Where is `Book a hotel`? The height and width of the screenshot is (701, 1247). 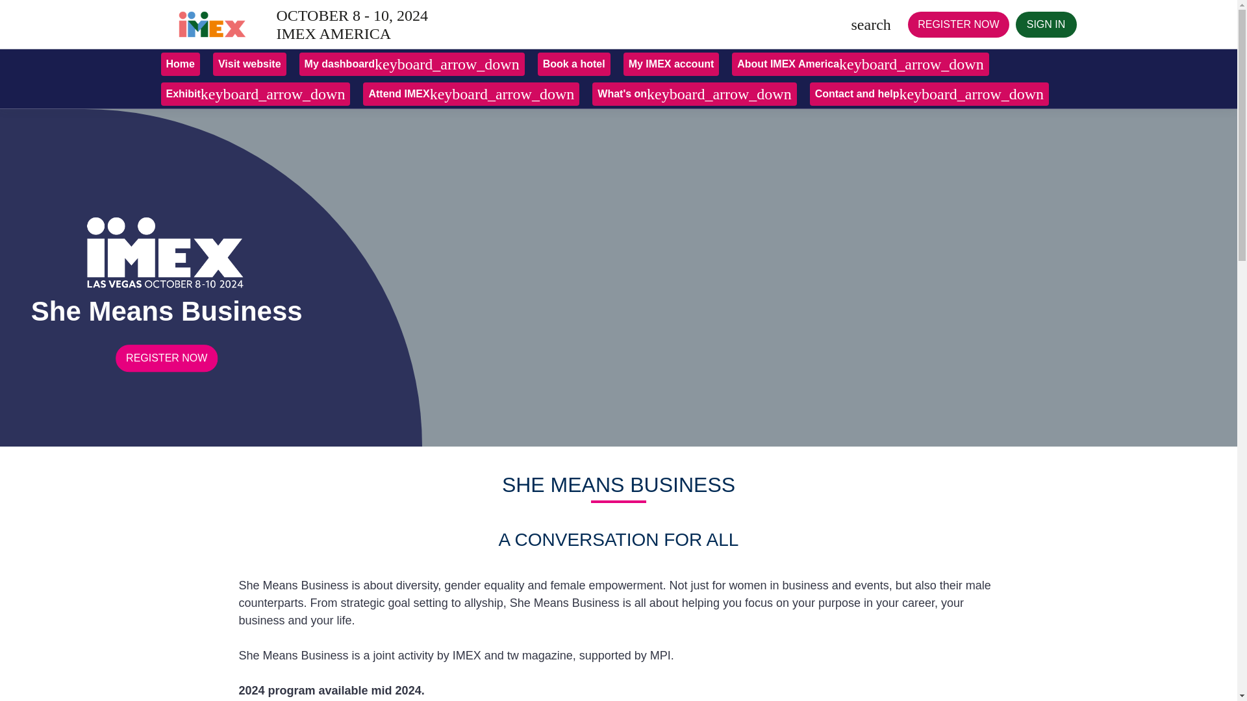
Book a hotel is located at coordinates (574, 64).